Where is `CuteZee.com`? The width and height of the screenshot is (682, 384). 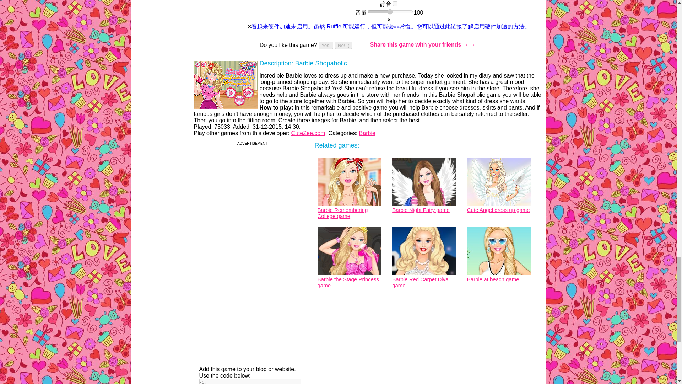 CuteZee.com is located at coordinates (308, 133).